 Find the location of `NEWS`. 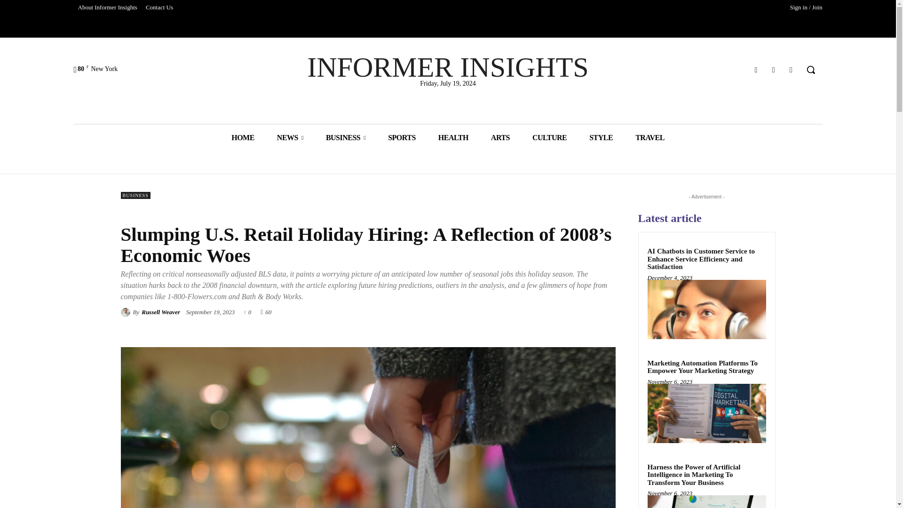

NEWS is located at coordinates (290, 137).